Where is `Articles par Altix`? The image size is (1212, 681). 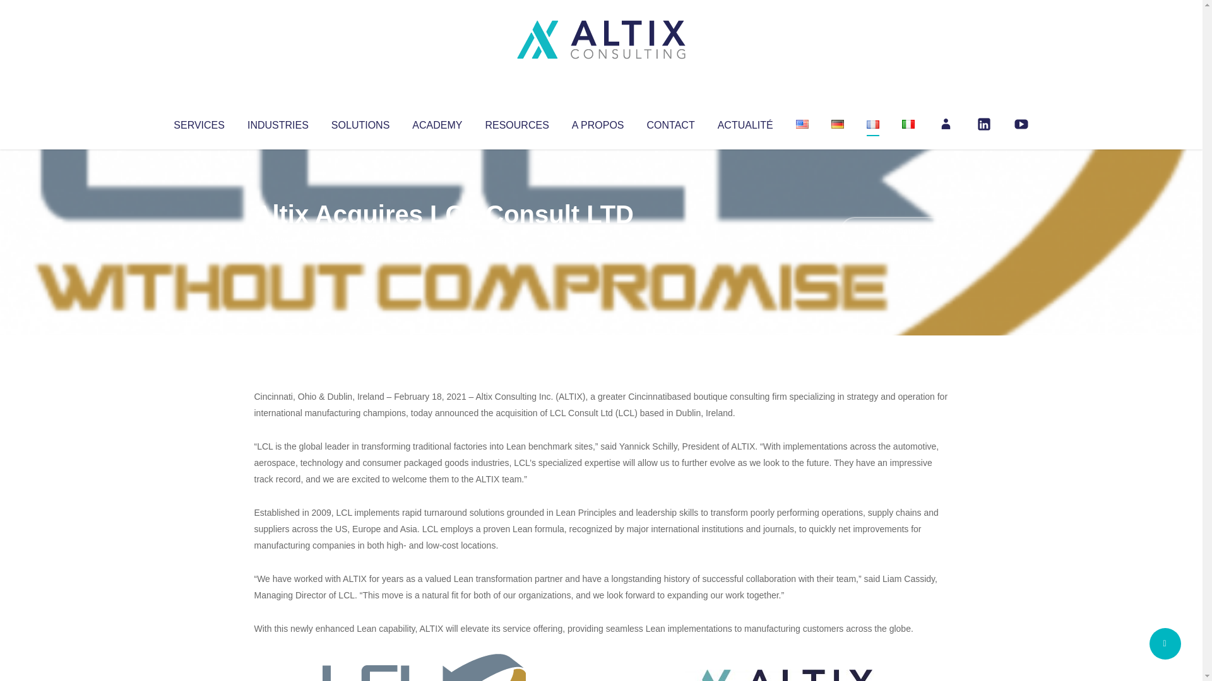
Articles par Altix is located at coordinates (278, 240).